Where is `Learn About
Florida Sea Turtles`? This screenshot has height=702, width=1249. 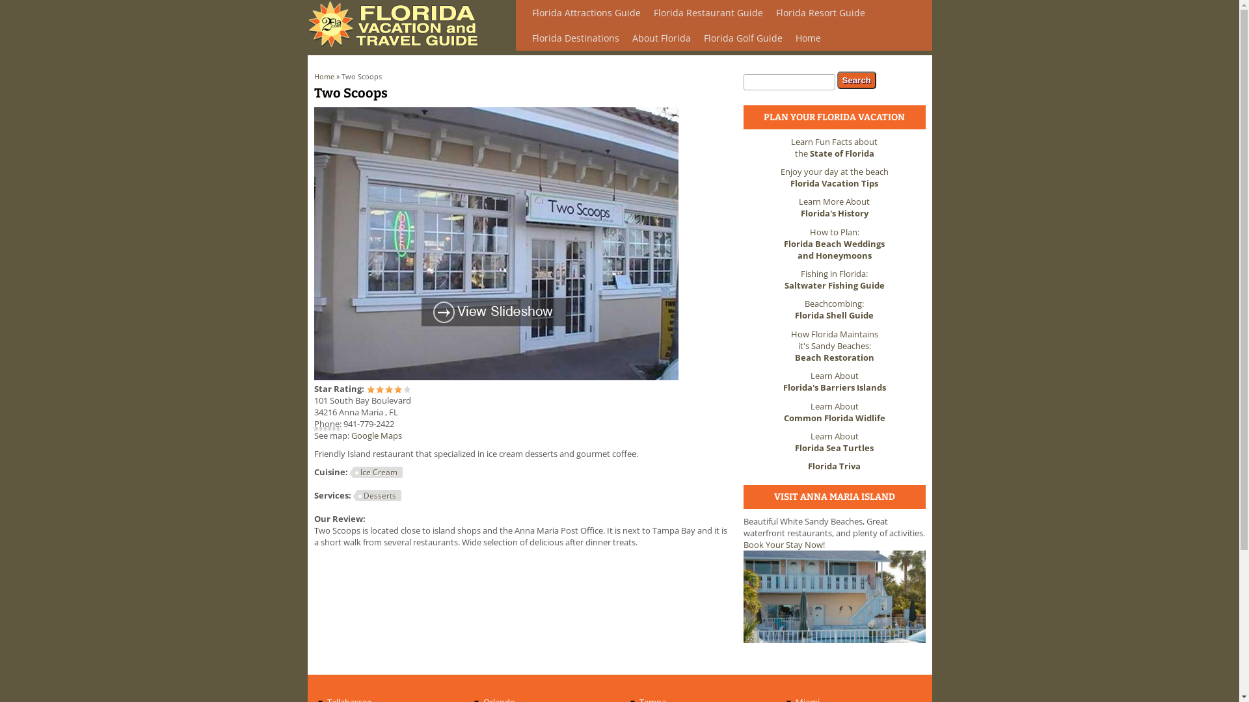 Learn About
Florida Sea Turtles is located at coordinates (834, 442).